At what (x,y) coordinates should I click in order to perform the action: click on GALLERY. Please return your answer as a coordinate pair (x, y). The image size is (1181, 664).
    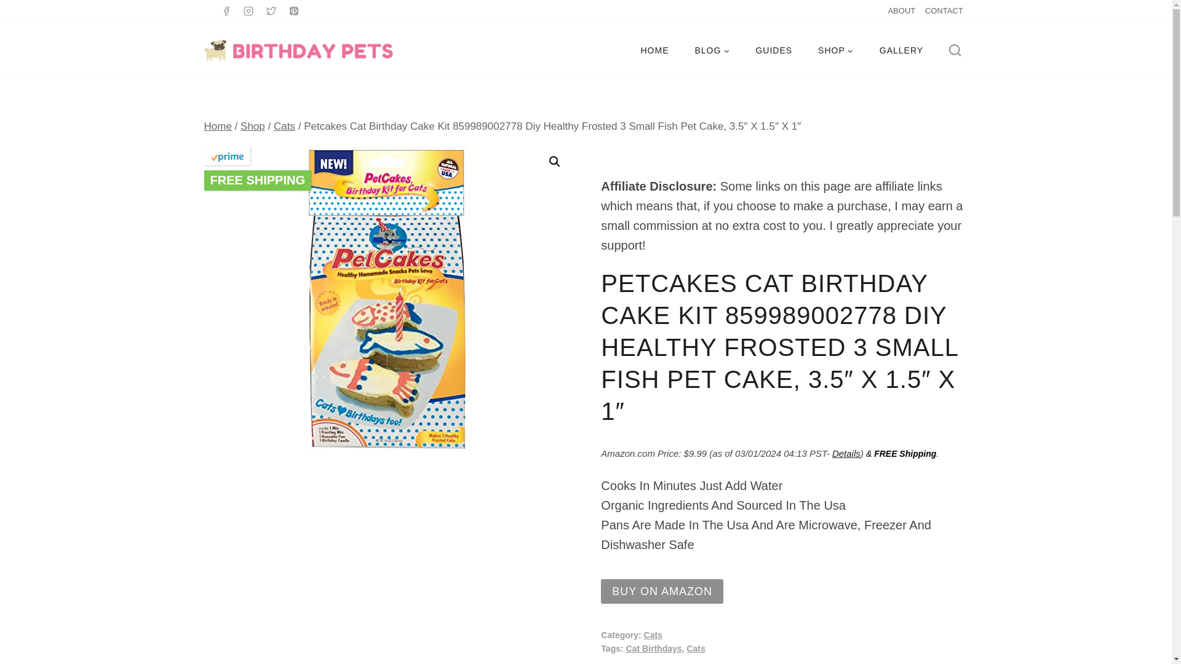
    Looking at the image, I should click on (902, 50).